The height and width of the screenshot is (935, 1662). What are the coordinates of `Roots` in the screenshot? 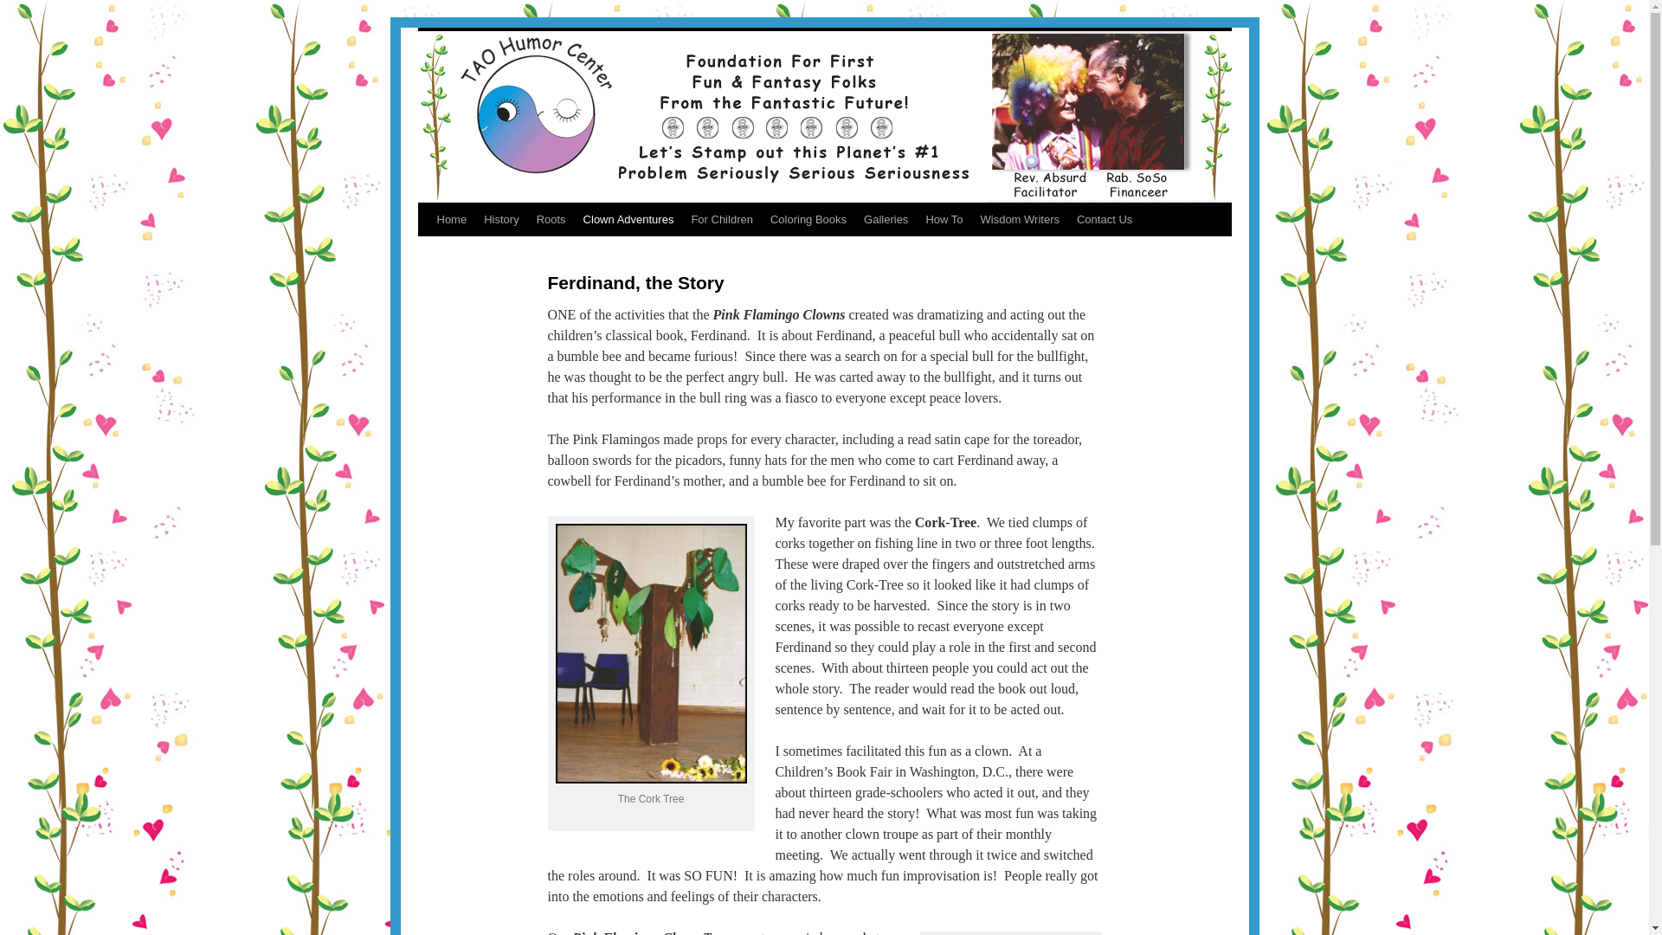 It's located at (551, 220).